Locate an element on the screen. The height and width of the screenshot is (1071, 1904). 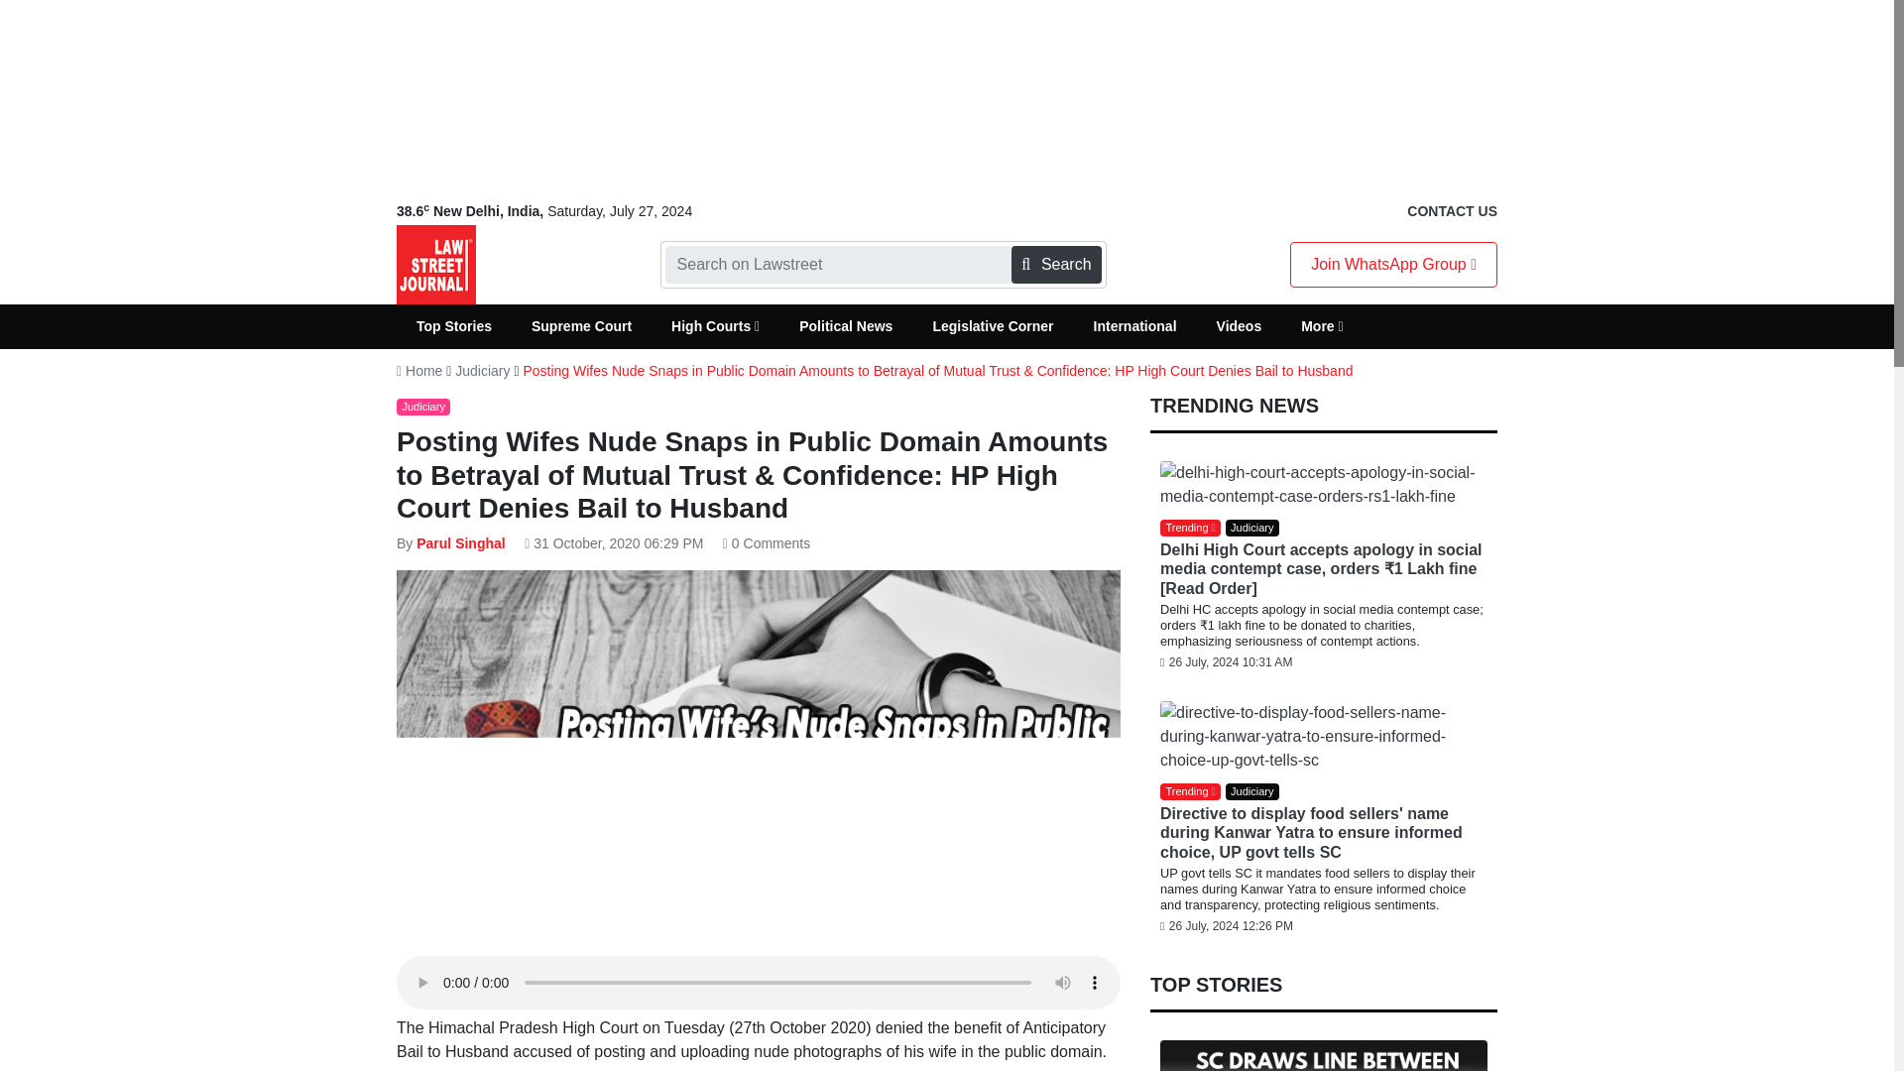
CONTACT US is located at coordinates (1452, 211).